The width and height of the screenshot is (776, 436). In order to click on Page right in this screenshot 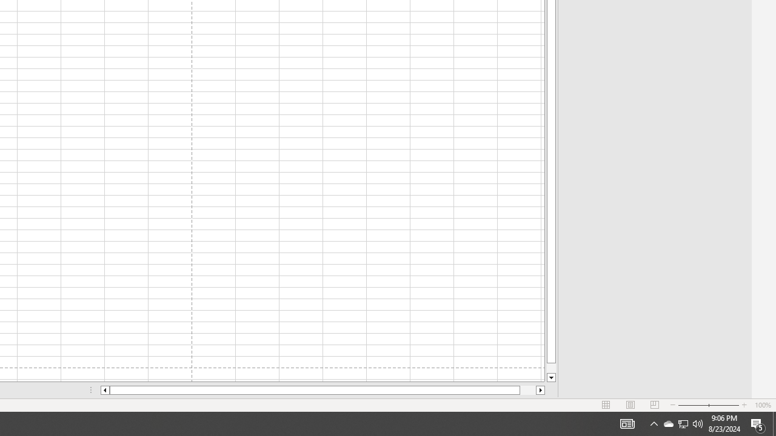, I will do `click(527, 390)`.